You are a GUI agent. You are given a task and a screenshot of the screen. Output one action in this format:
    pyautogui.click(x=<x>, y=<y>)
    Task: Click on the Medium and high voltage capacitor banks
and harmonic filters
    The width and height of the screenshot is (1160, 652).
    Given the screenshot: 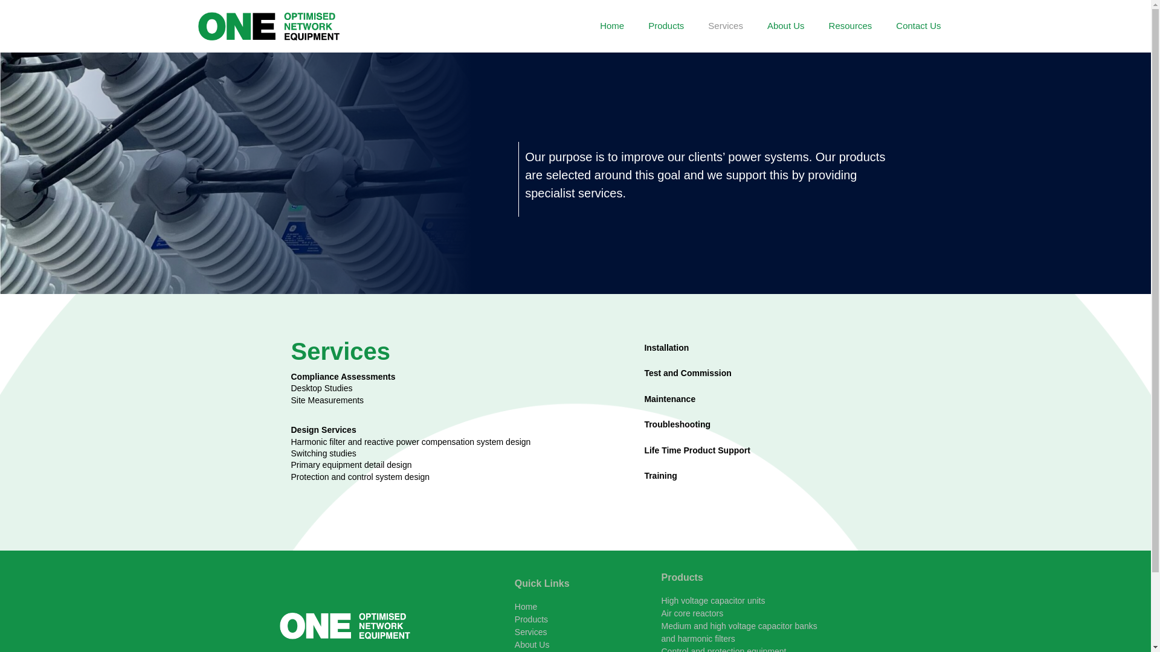 What is the action you would take?
    pyautogui.click(x=739, y=633)
    